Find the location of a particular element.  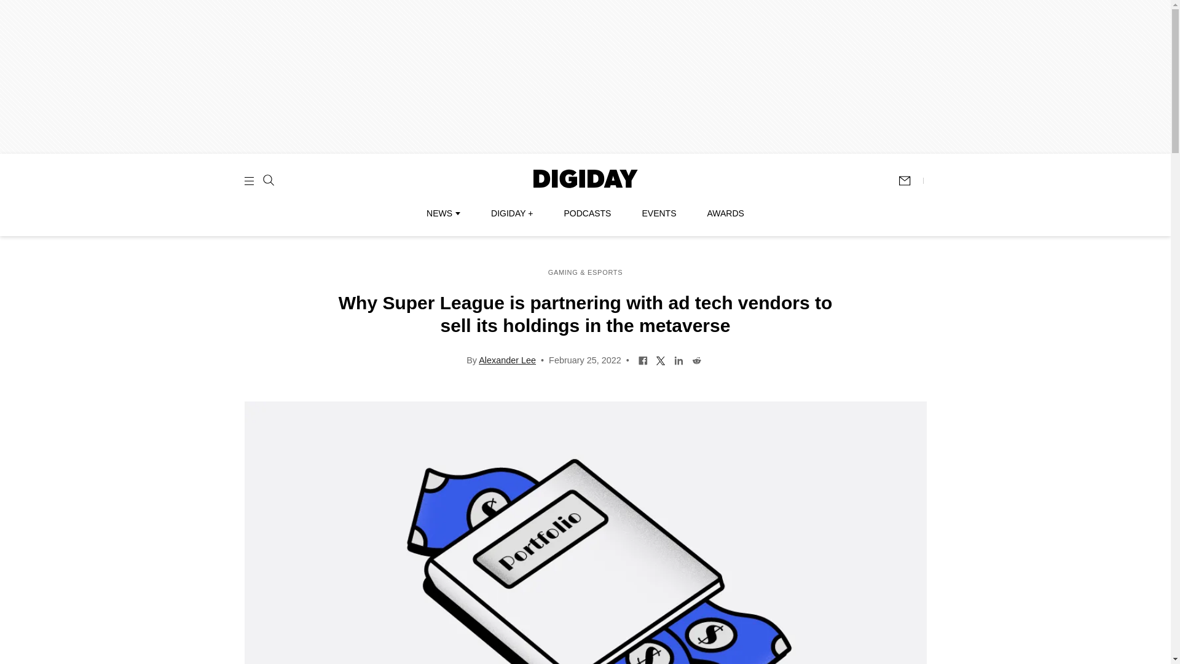

Share on LinkedIn is located at coordinates (678, 359).